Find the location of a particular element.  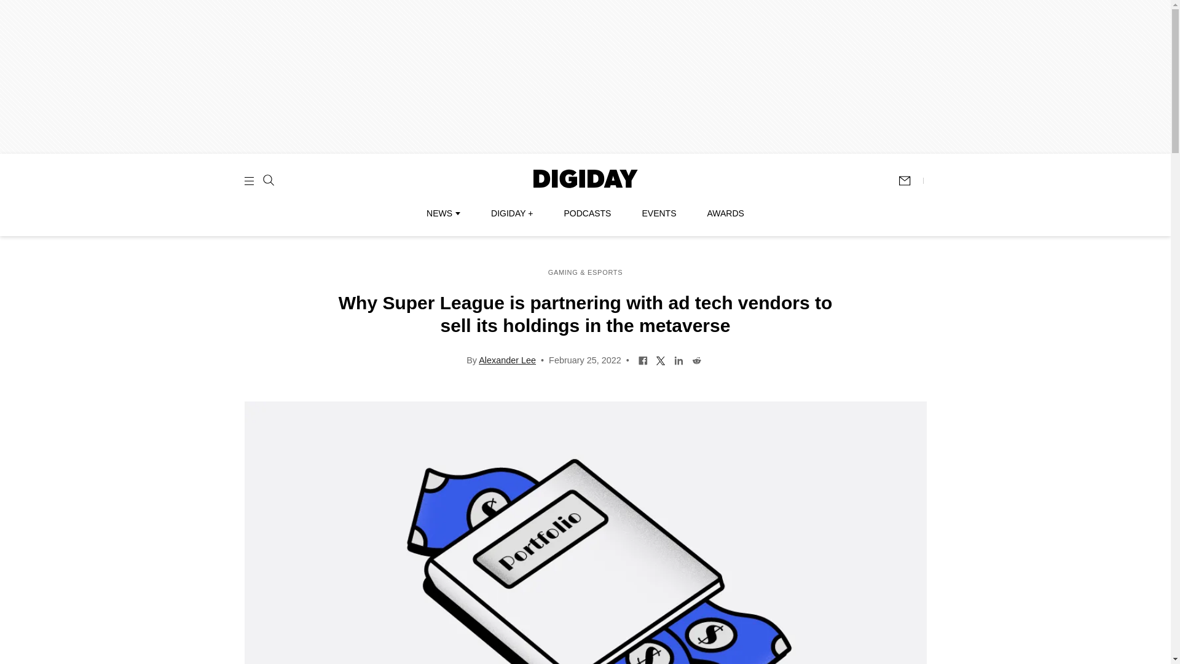

Share on LinkedIn is located at coordinates (678, 359).